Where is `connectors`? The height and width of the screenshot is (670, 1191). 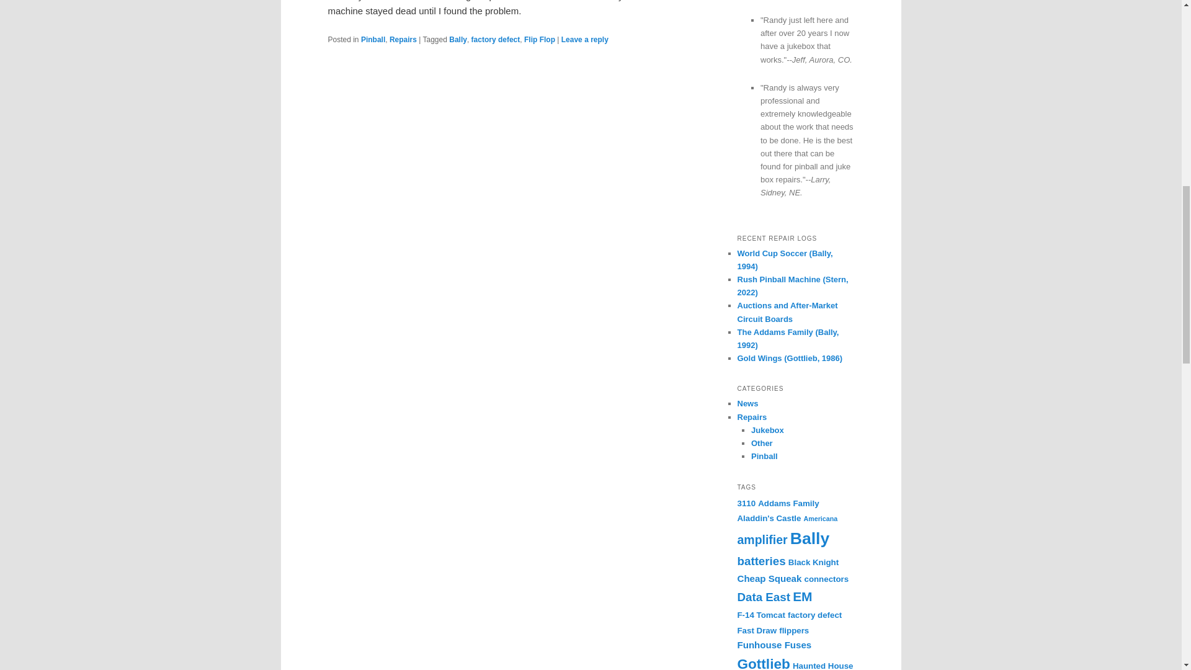
connectors is located at coordinates (826, 578).